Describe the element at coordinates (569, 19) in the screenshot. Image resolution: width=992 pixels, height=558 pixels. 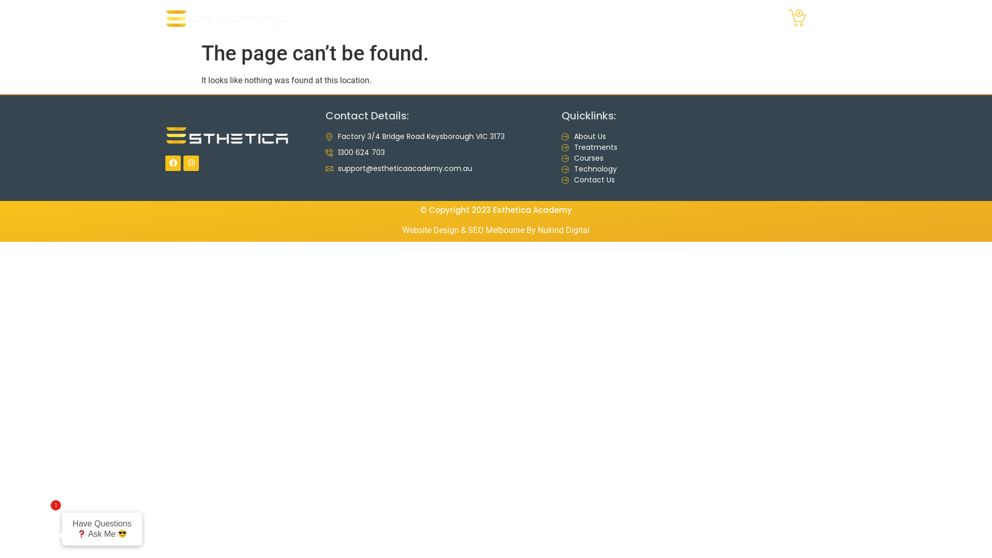
I see `EDUCATION` at that location.